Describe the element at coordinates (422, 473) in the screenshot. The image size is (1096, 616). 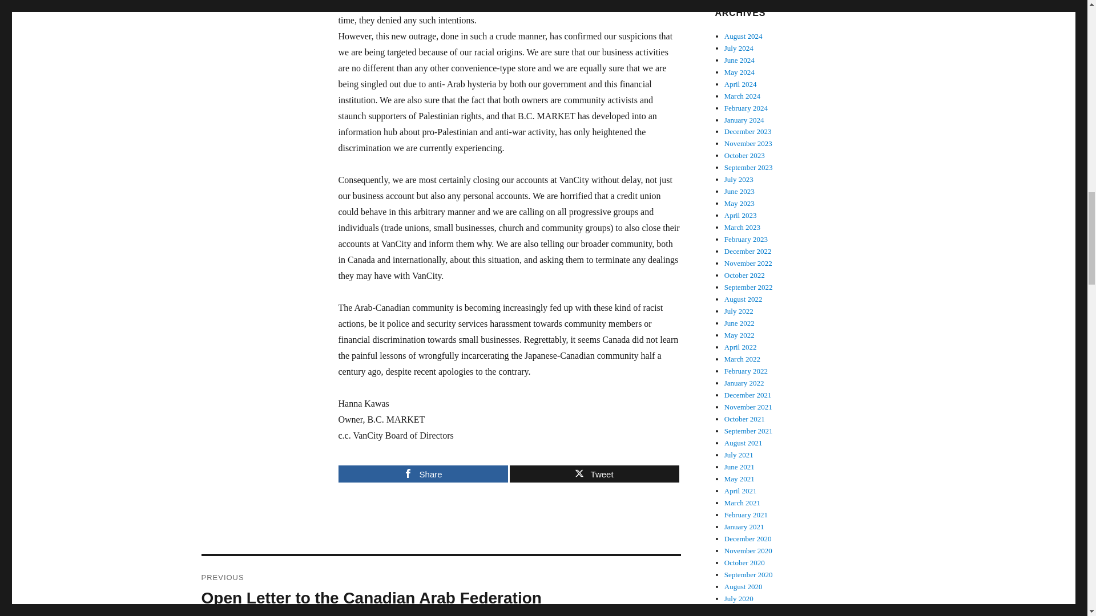
I see `Share` at that location.